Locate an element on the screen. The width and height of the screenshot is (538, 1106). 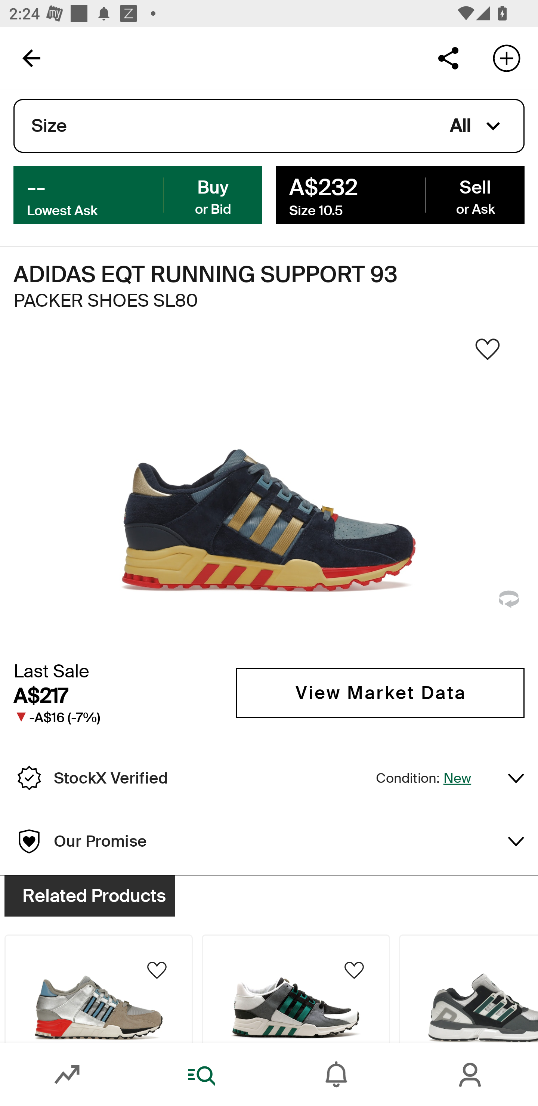
Market is located at coordinates (67, 1075).